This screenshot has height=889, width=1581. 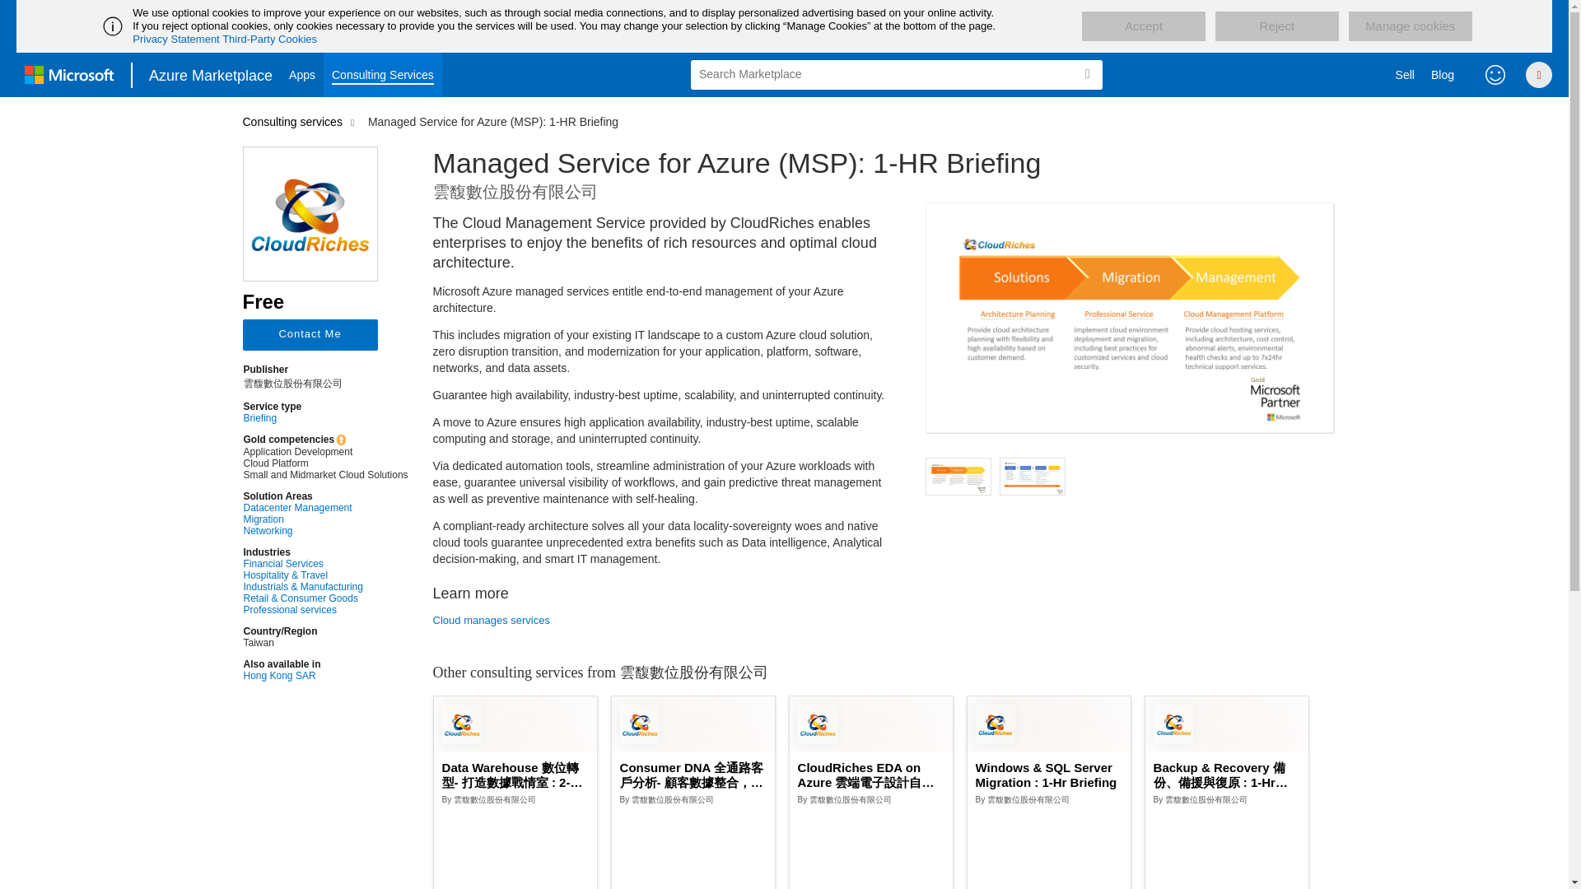 I want to click on Feedback, so click(x=1495, y=74).